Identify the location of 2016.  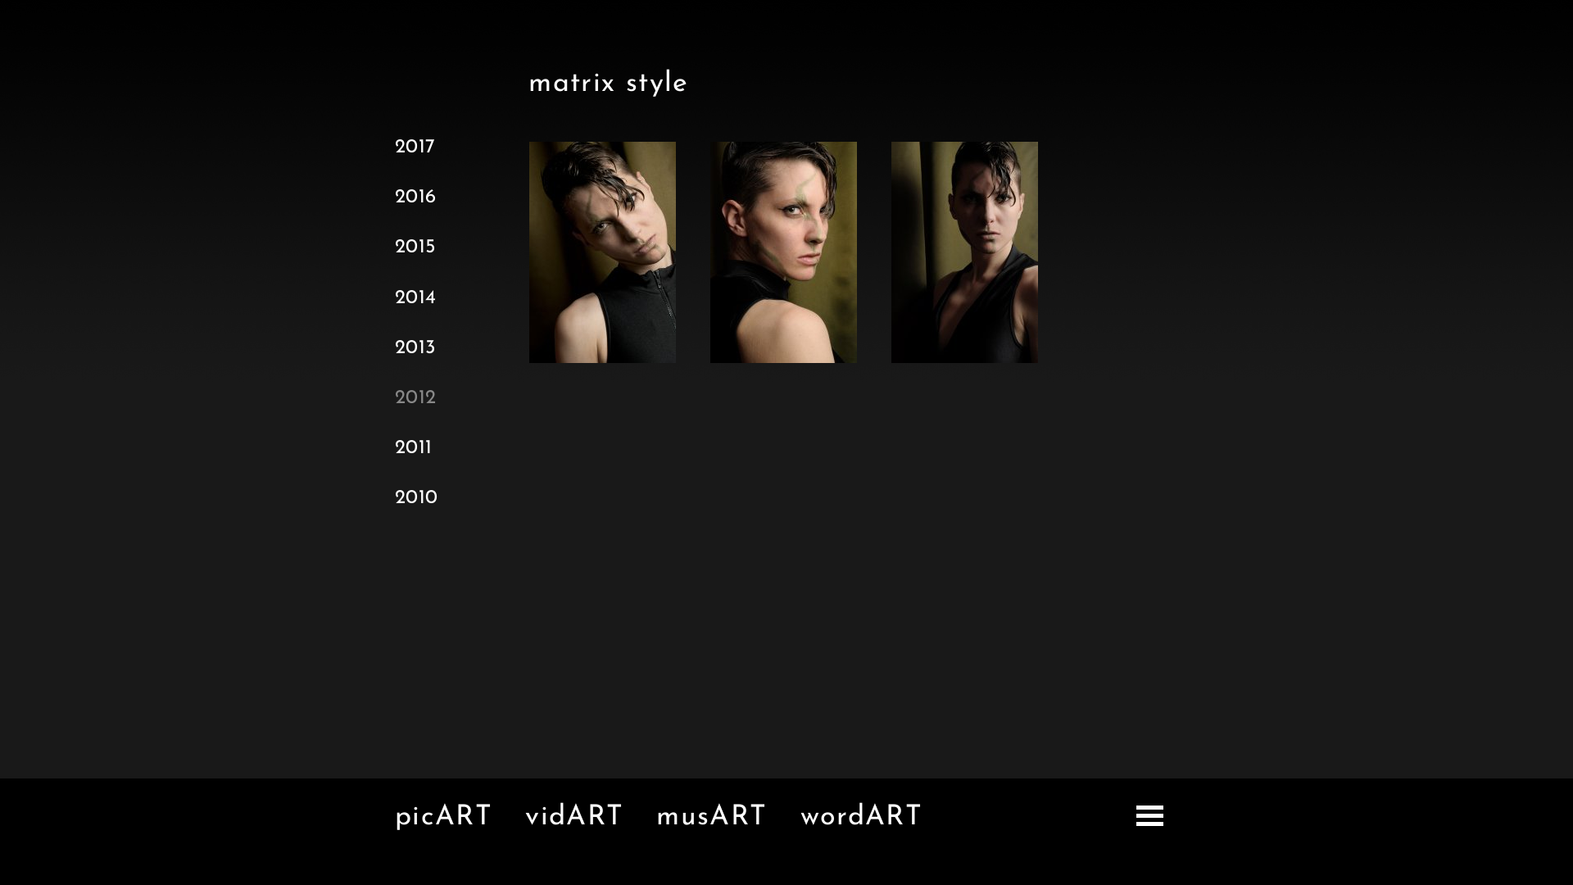
(416, 197).